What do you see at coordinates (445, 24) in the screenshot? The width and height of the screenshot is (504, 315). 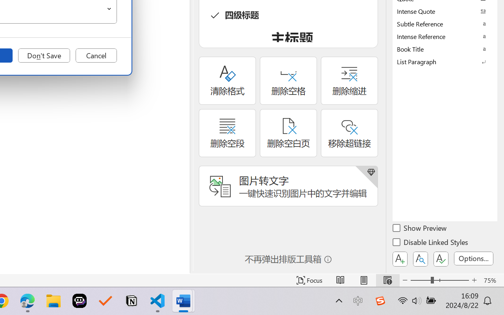 I see `Subtle Reference` at bounding box center [445, 24].